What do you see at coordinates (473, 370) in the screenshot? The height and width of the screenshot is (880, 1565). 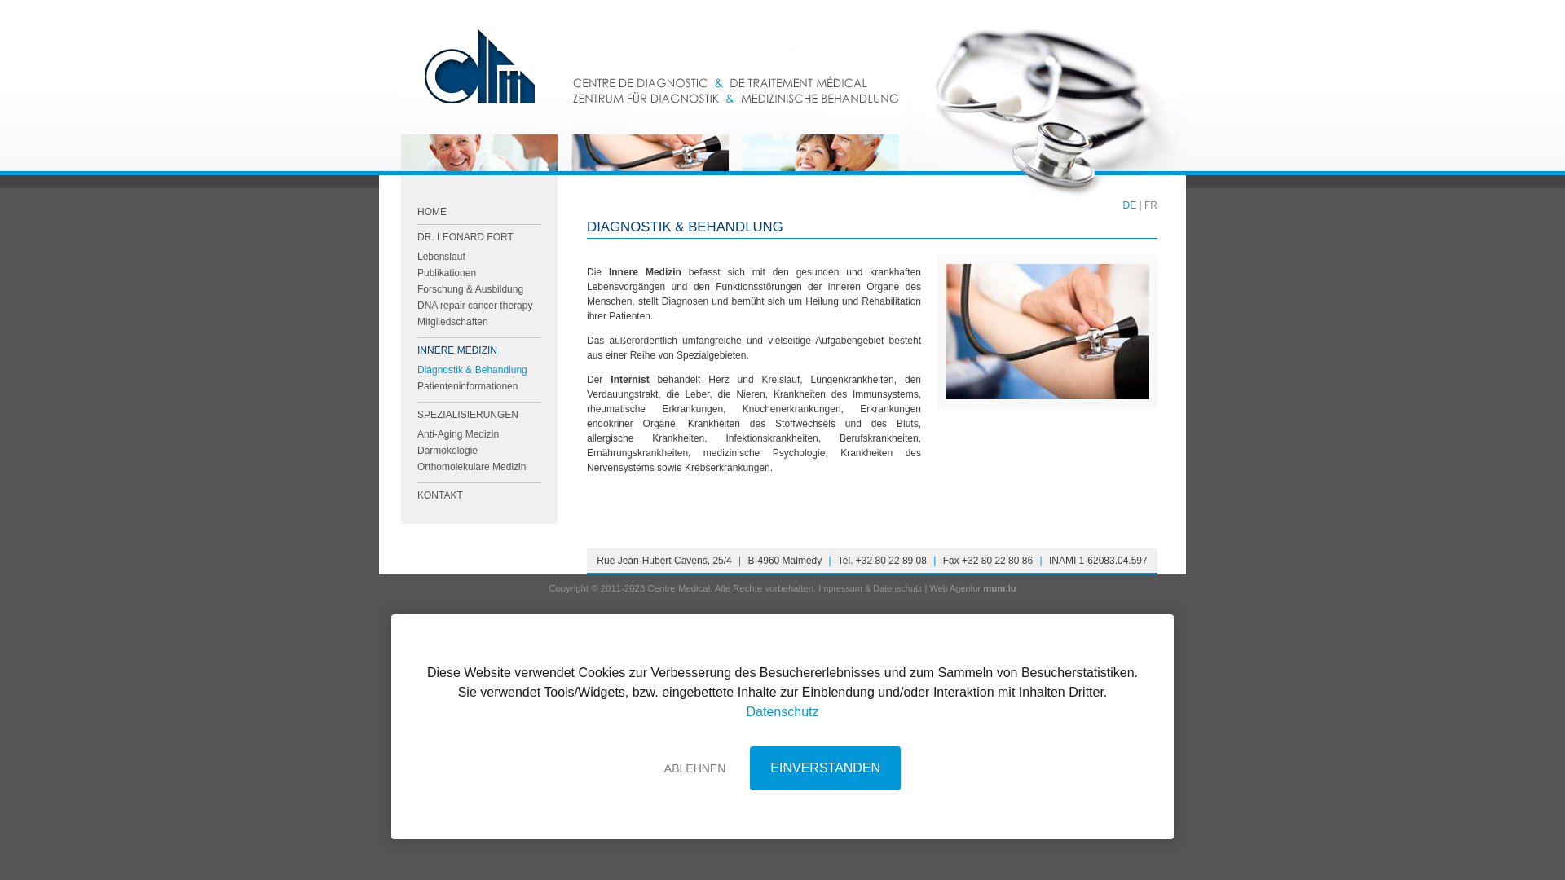 I see `Diagnostik & Behandlung` at bounding box center [473, 370].